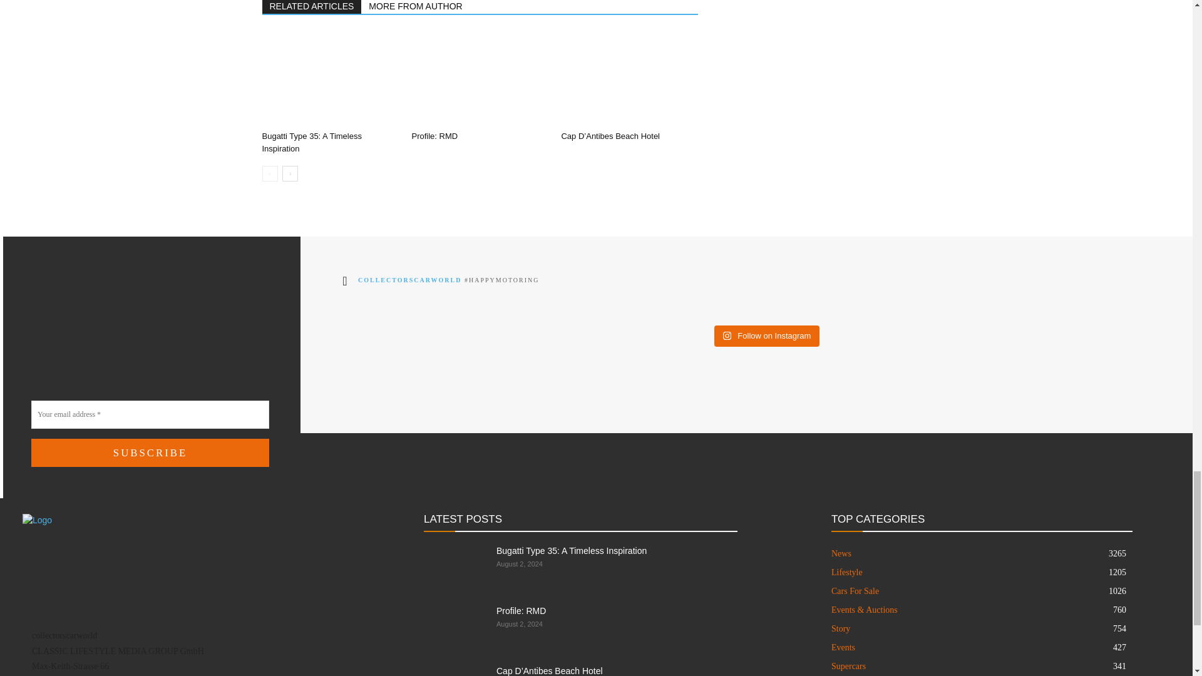 The image size is (1202, 676). Describe the element at coordinates (150, 453) in the screenshot. I see `SUBSCRIBE` at that location.